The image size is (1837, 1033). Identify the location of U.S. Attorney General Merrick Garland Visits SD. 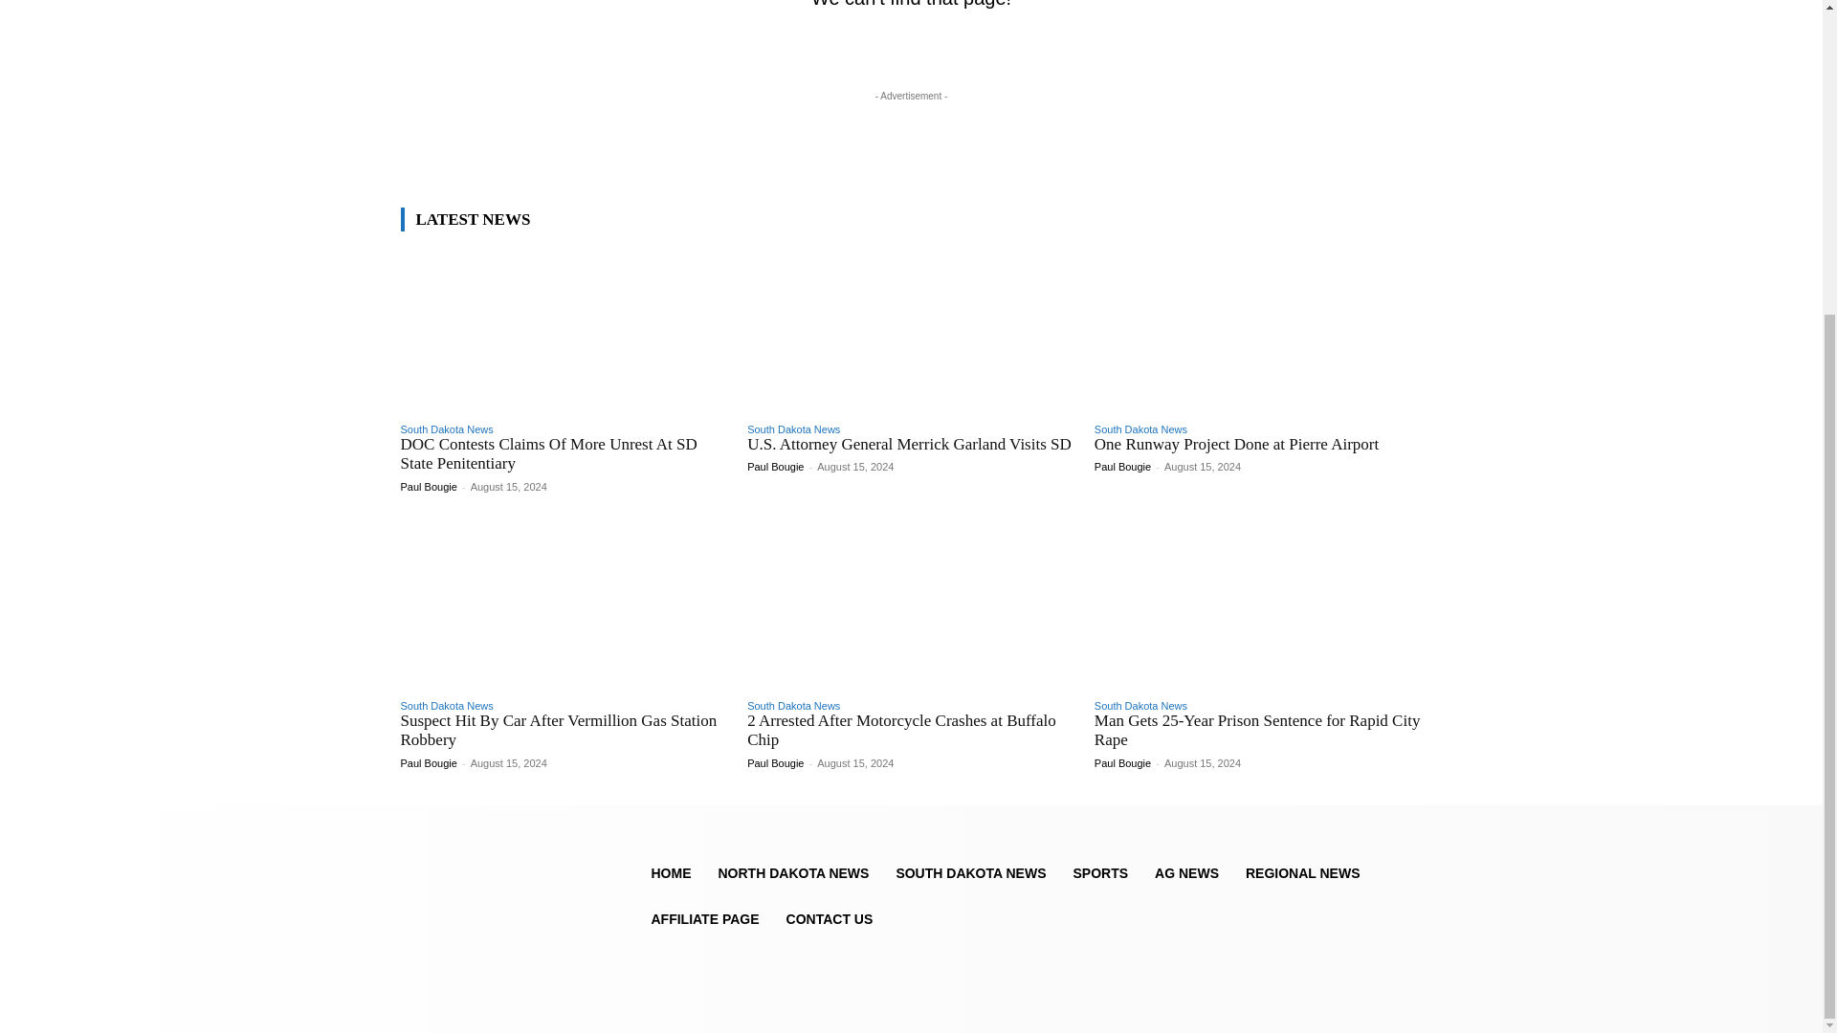
(909, 444).